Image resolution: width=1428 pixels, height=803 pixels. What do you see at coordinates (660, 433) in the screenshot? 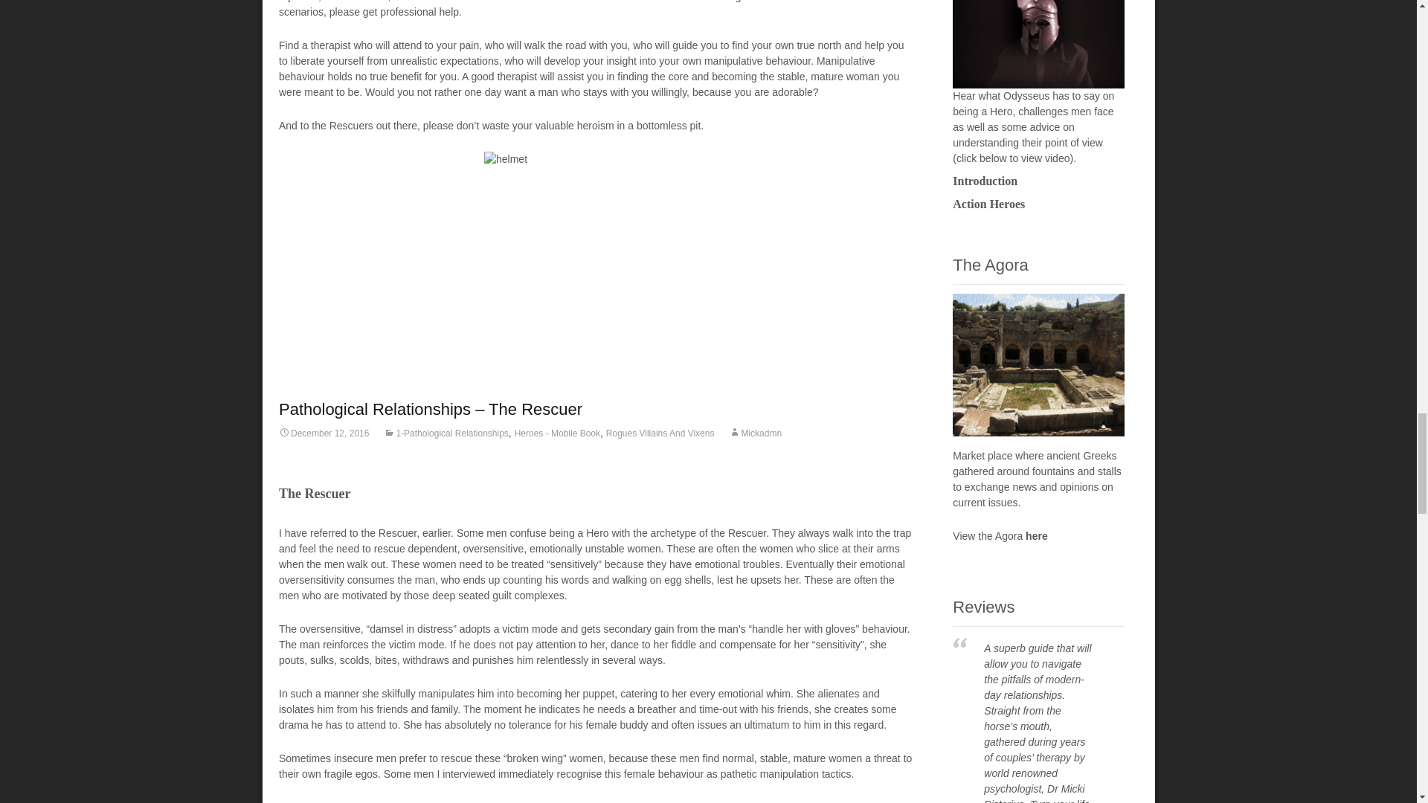
I see `Rogues Villains And Vixens` at bounding box center [660, 433].